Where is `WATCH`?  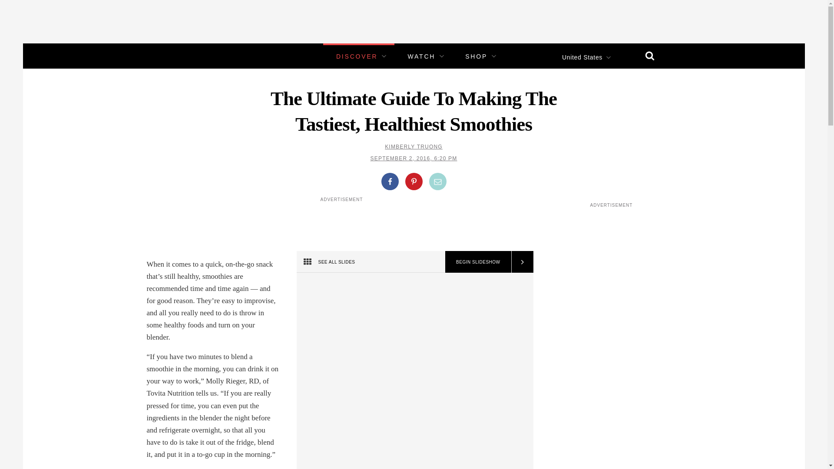
WATCH is located at coordinates (421, 56).